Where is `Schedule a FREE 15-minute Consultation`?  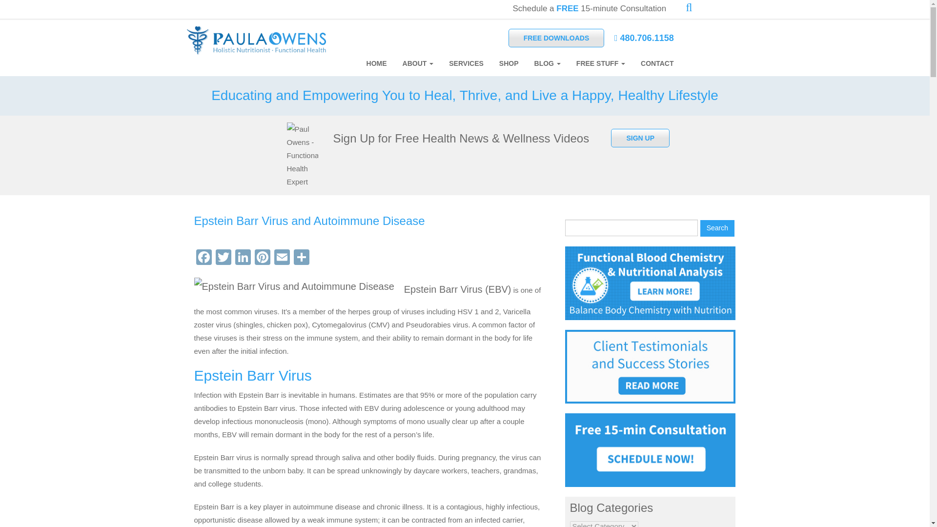
Schedule a FREE 15-minute Consultation is located at coordinates (590, 8).